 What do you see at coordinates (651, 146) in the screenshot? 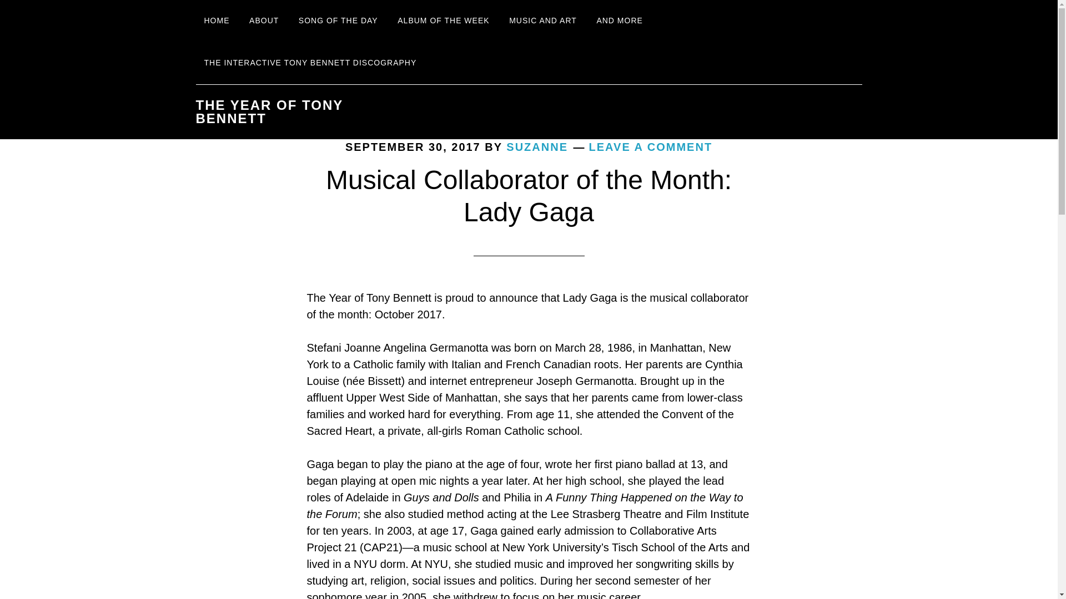
I see `LEAVE A COMMENT` at bounding box center [651, 146].